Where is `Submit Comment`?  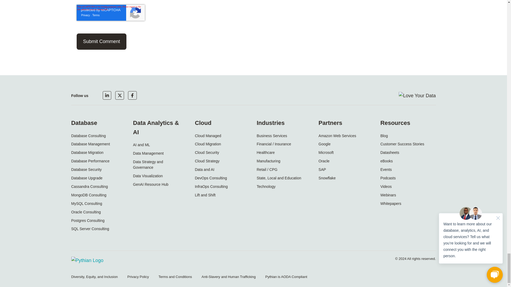 Submit Comment is located at coordinates (102, 41).